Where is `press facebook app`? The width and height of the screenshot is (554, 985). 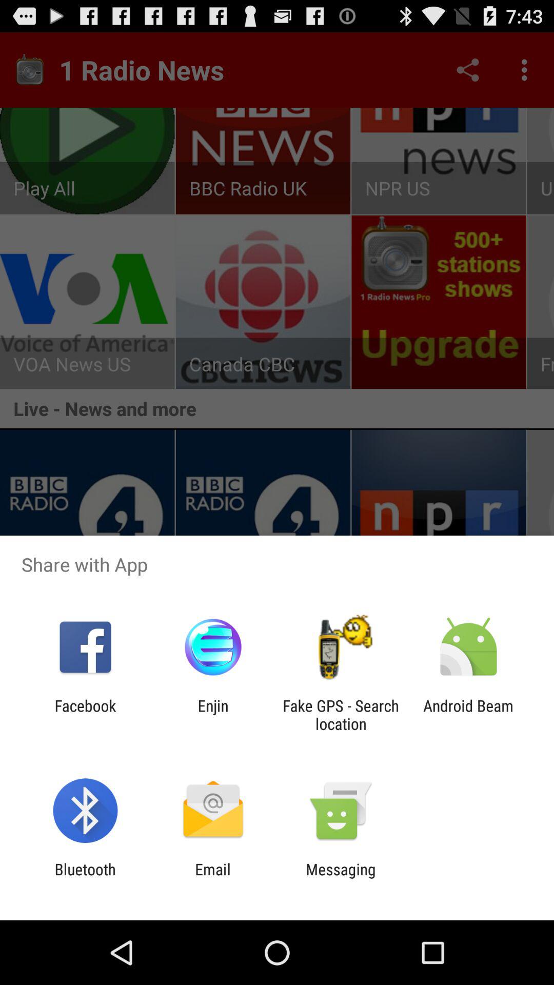 press facebook app is located at coordinates (85, 715).